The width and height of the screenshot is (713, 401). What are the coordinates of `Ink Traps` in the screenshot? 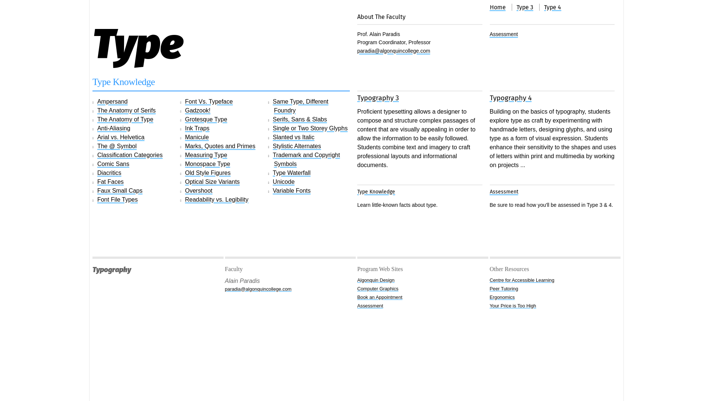 It's located at (197, 128).